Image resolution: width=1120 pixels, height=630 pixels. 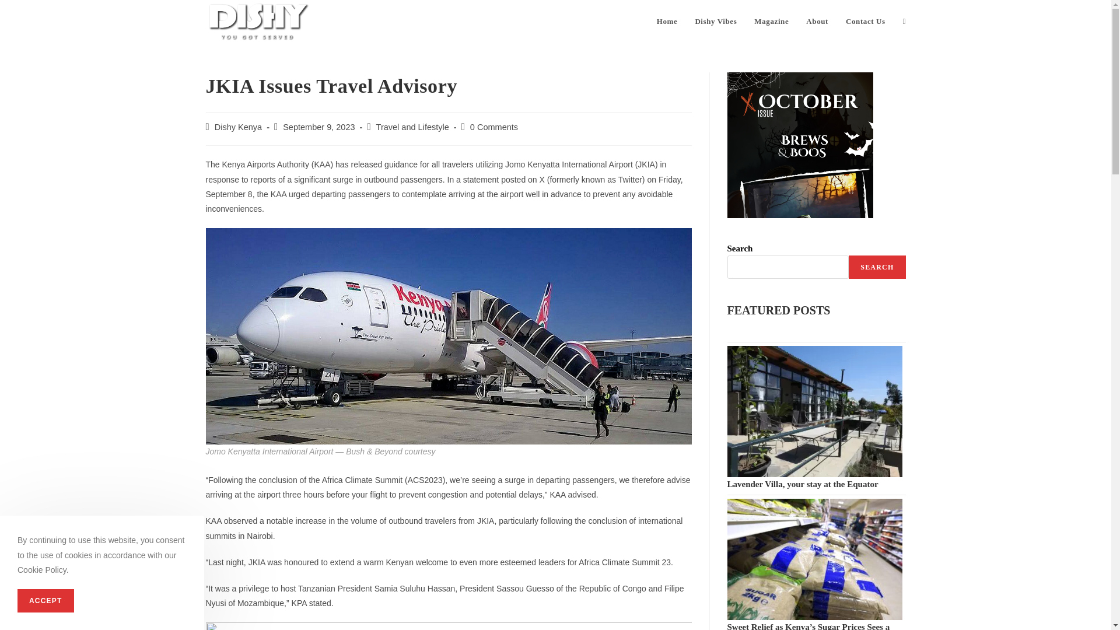 What do you see at coordinates (412, 127) in the screenshot?
I see `Travel and Lifestyle` at bounding box center [412, 127].